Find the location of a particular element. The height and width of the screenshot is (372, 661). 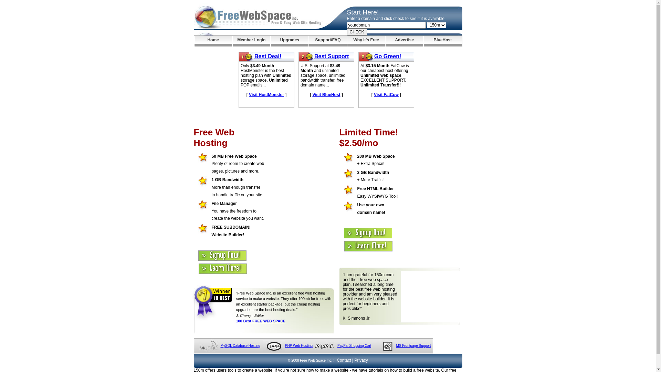

PHP Web Hosting is located at coordinates (299, 346).